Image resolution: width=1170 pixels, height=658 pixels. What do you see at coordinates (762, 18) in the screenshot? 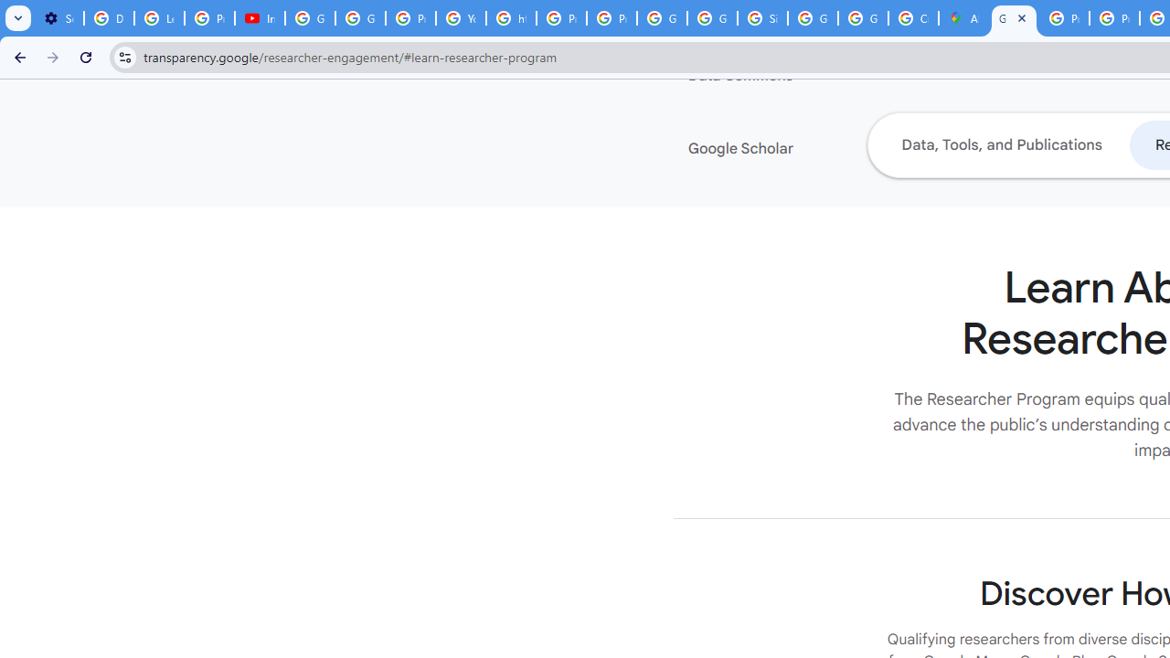
I see `Sign in - Google Accounts` at bounding box center [762, 18].